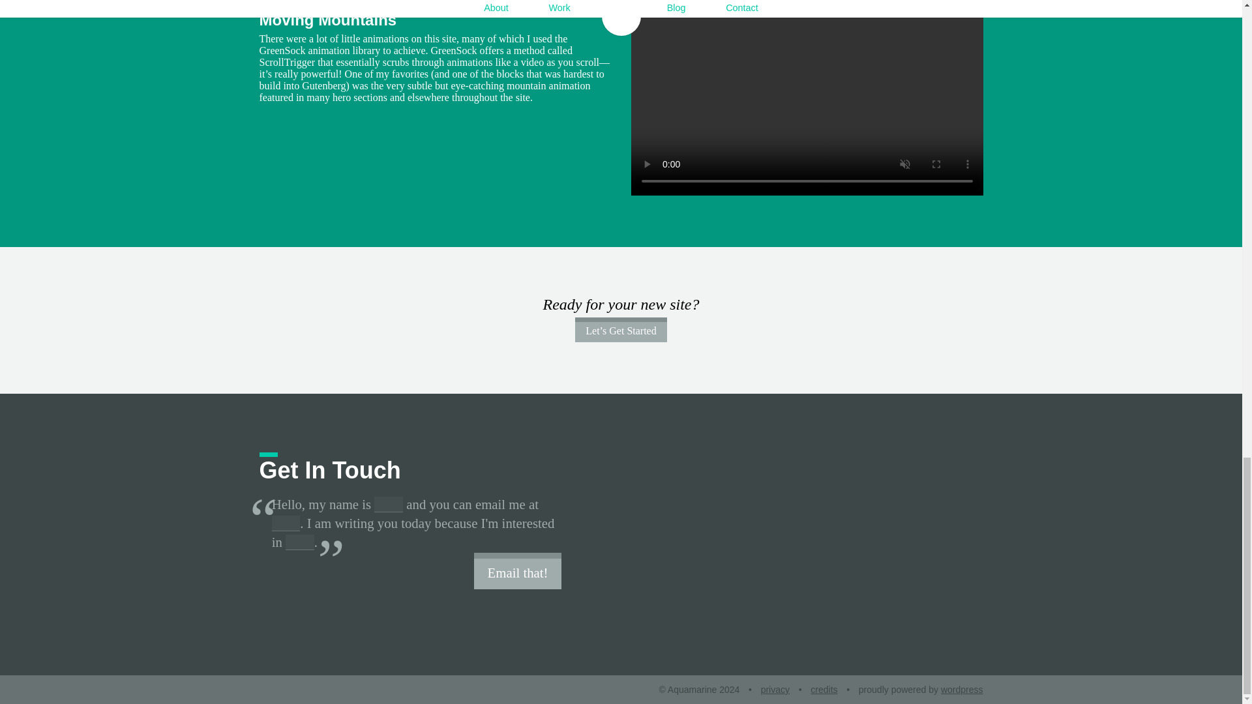  Describe the element at coordinates (518, 570) in the screenshot. I see `Email that!` at that location.